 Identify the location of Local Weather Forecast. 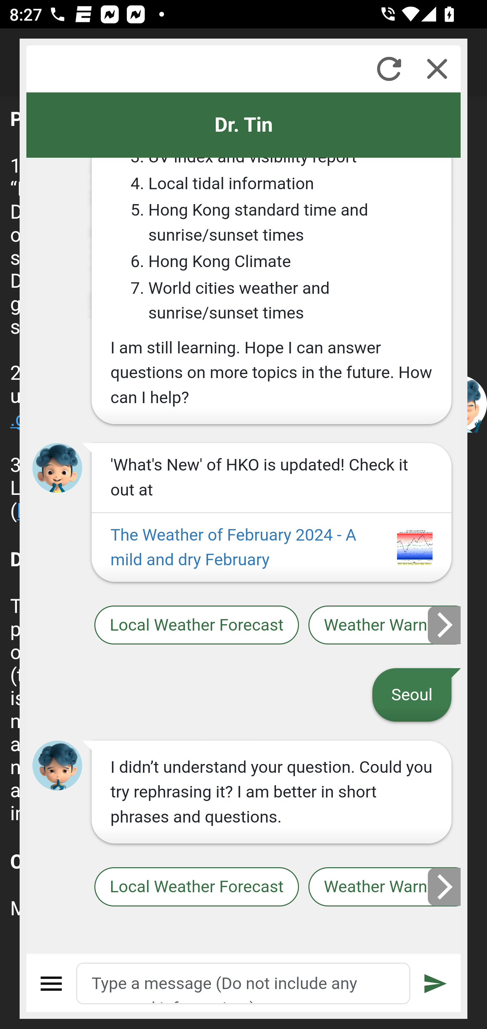
(196, 625).